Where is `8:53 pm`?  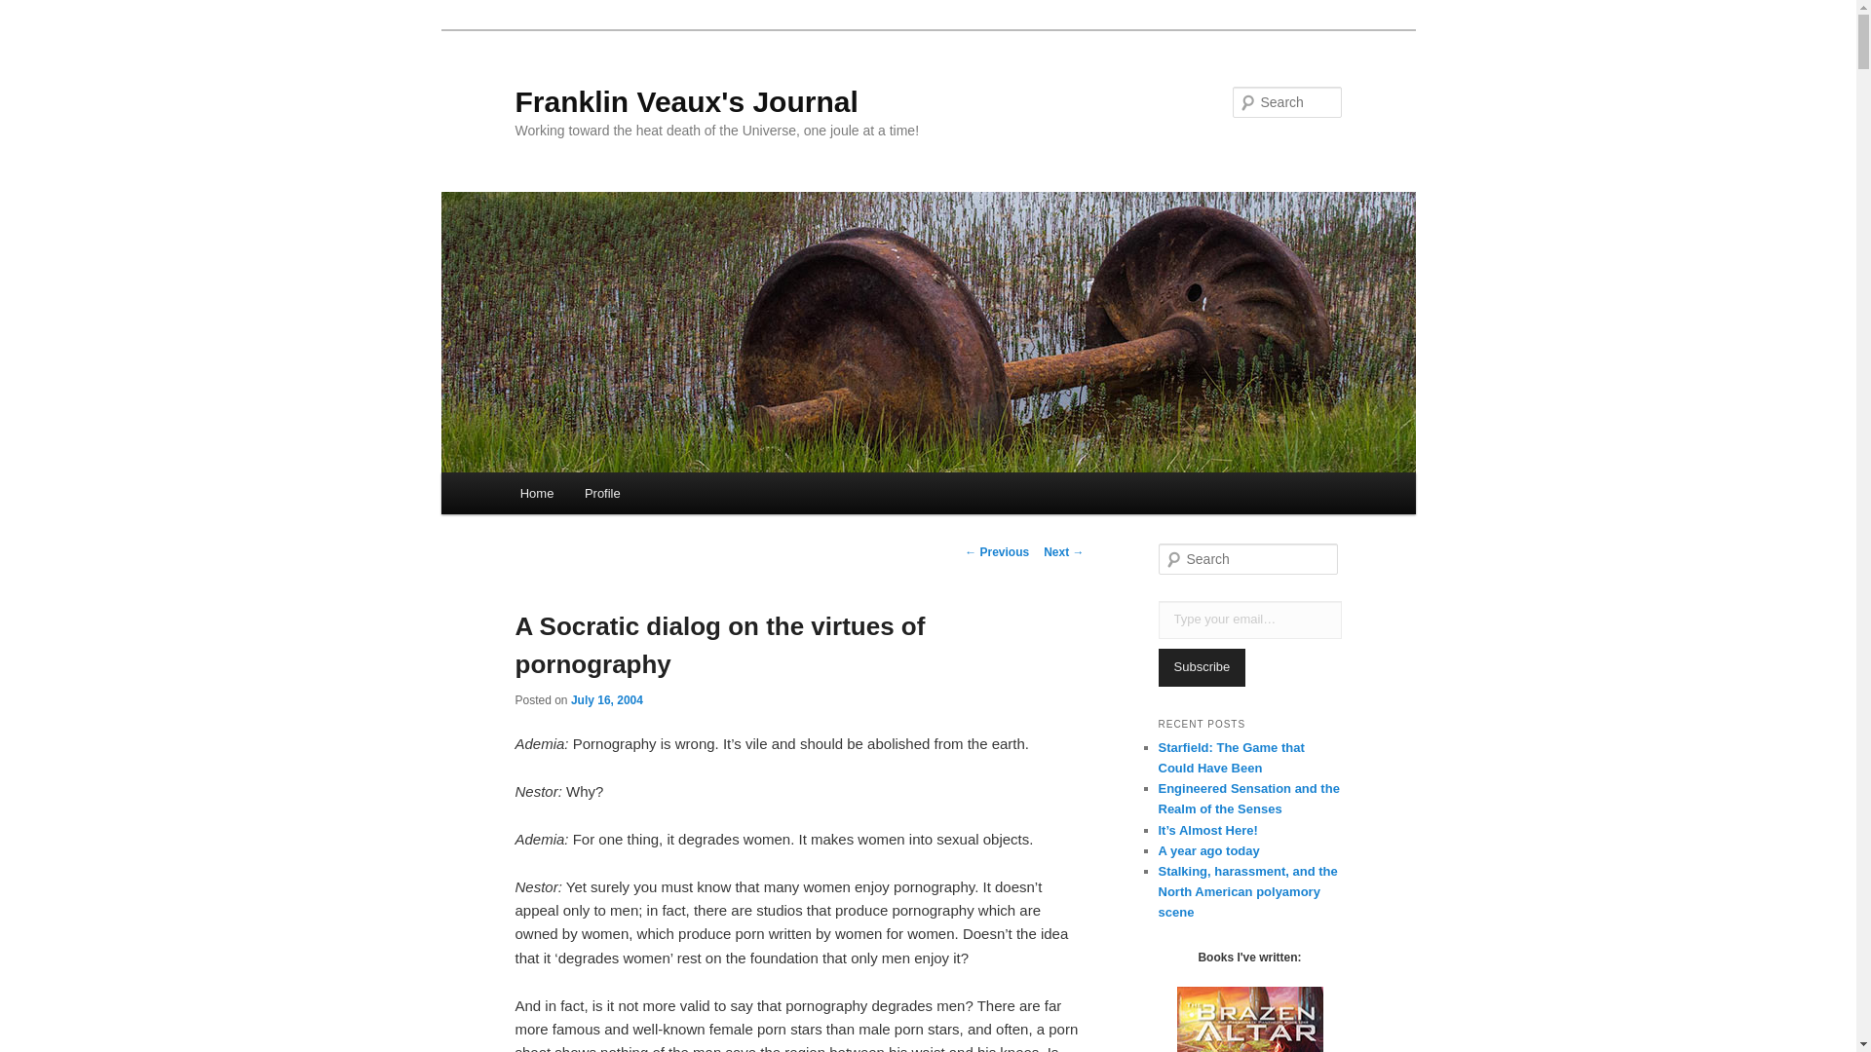 8:53 pm is located at coordinates (606, 699).